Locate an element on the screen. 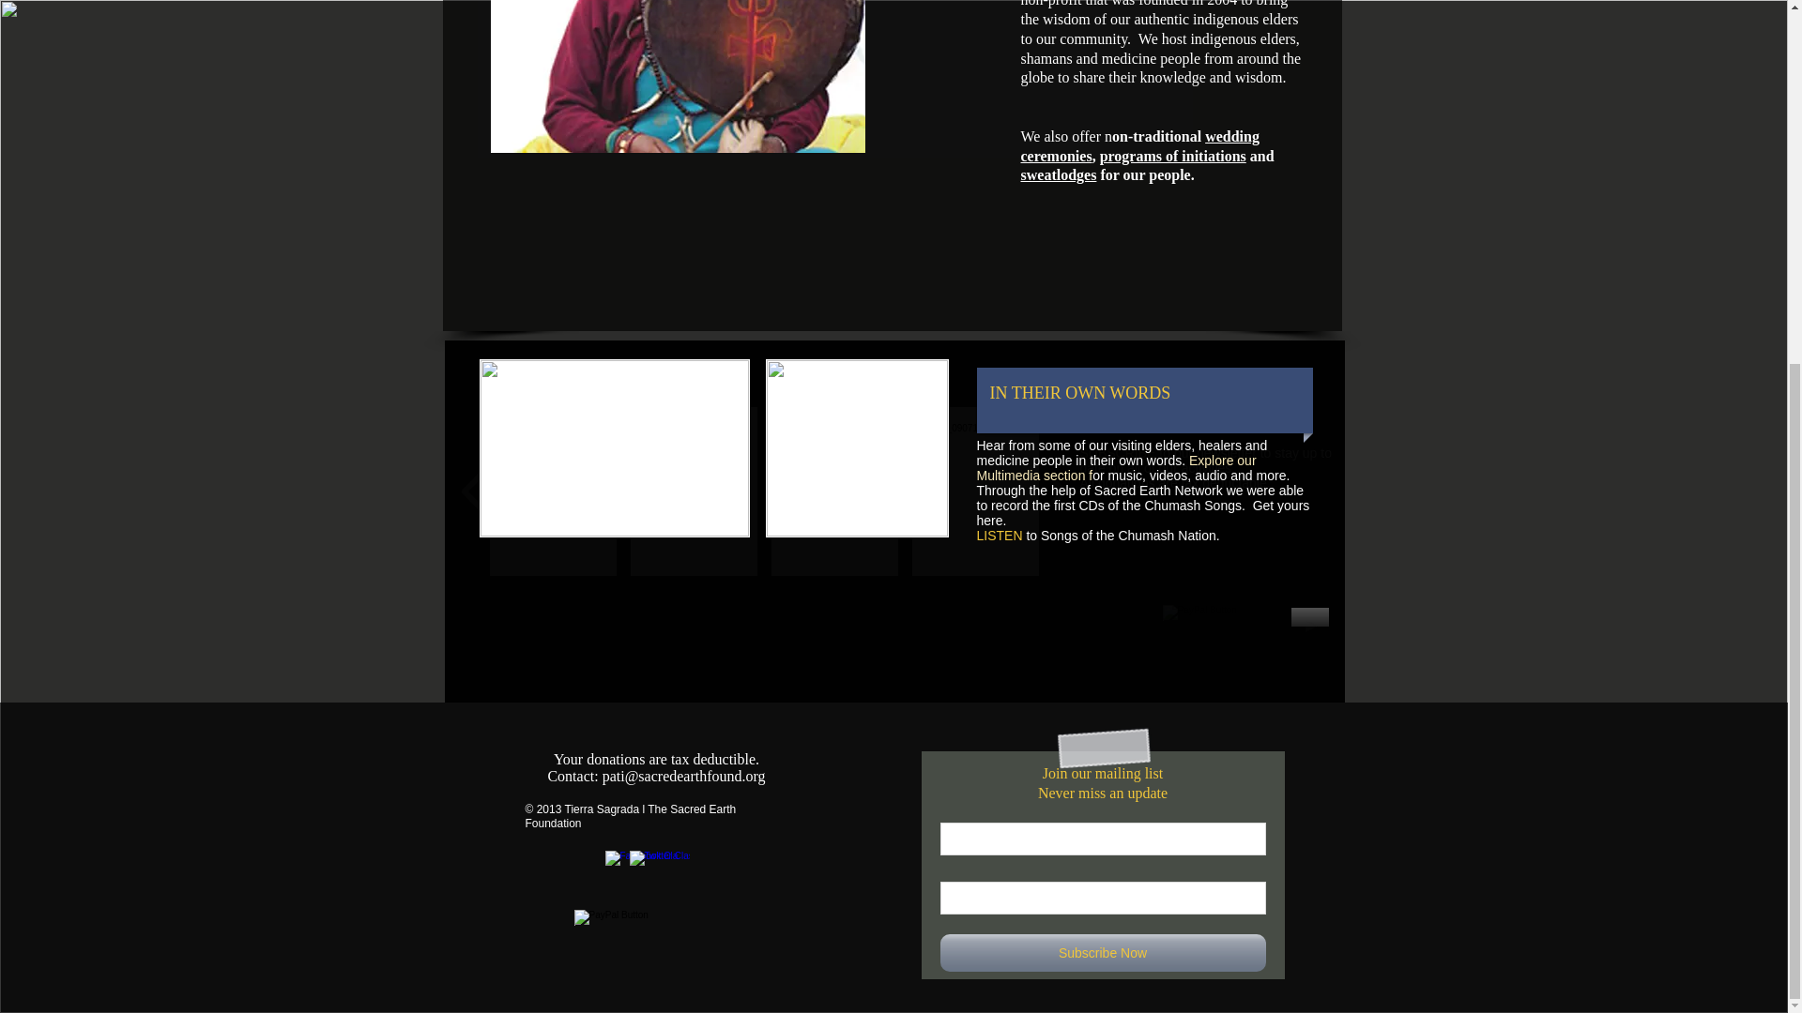 This screenshot has width=1802, height=1013. programs of initiations is located at coordinates (1173, 156).